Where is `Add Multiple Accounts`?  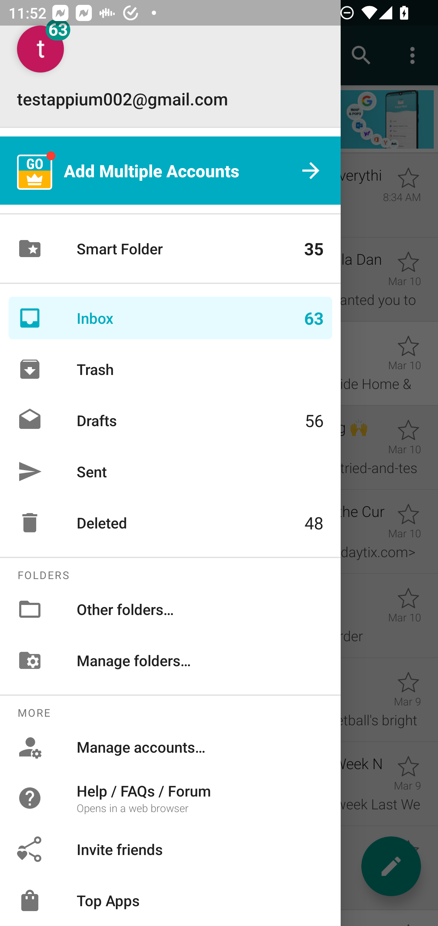 Add Multiple Accounts is located at coordinates (170, 170).